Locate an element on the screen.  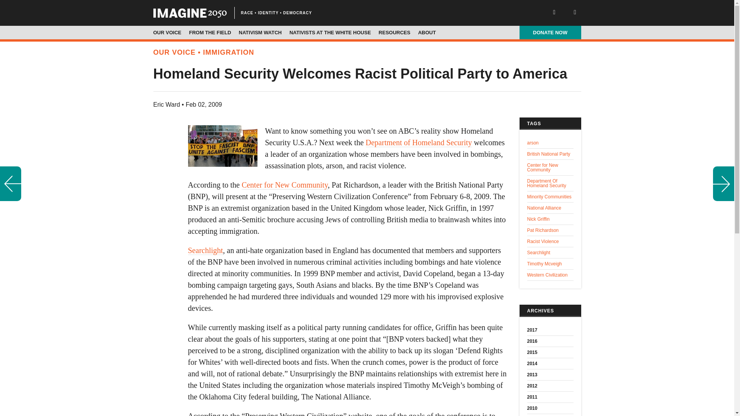
NATIVISM WATCH is located at coordinates (261, 32).